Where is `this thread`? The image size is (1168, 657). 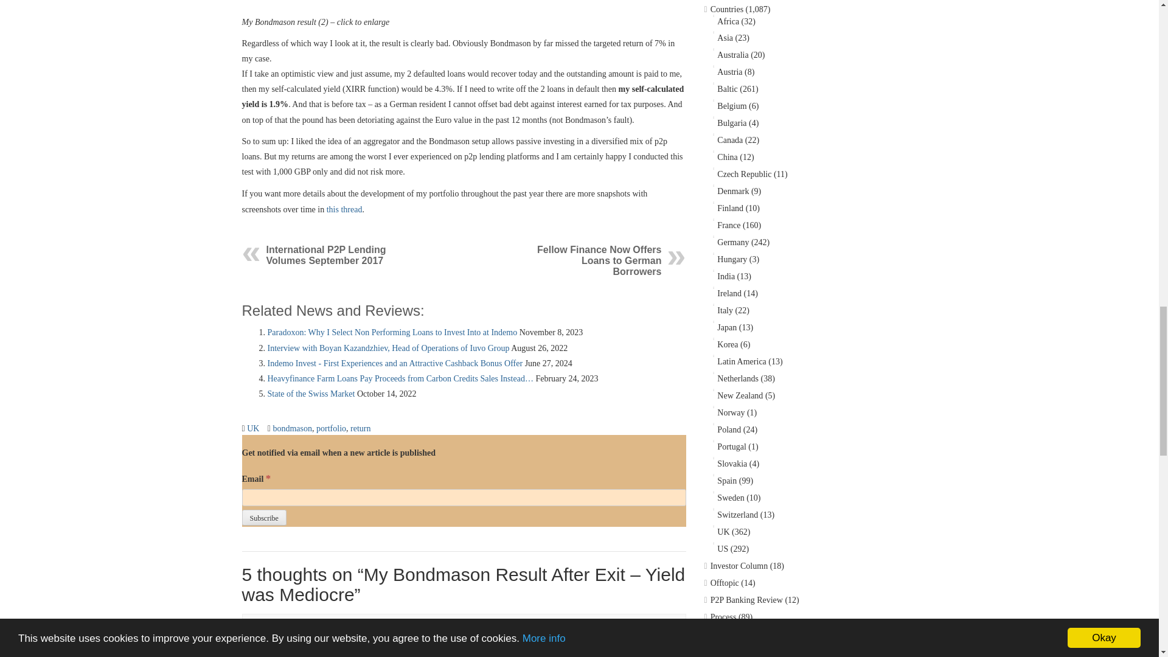
this thread is located at coordinates (344, 209).